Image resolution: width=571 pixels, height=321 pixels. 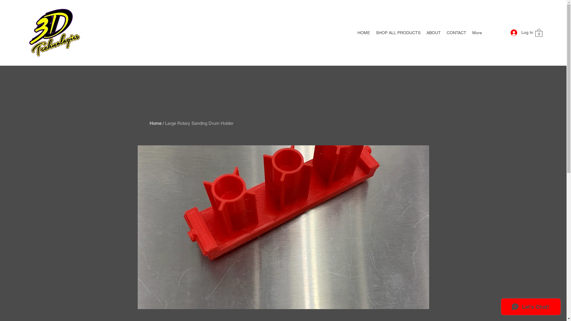 What do you see at coordinates (539, 33) in the screenshot?
I see `0` at bounding box center [539, 33].